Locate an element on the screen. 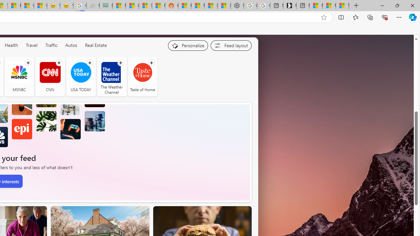 The height and width of the screenshot is (236, 420). Feed settings is located at coordinates (231, 45).